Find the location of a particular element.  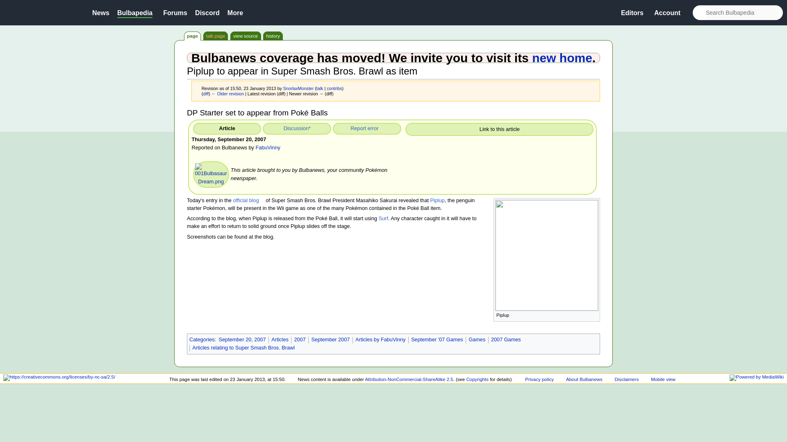

User talk:SnorlaxMonster is located at coordinates (320, 88).